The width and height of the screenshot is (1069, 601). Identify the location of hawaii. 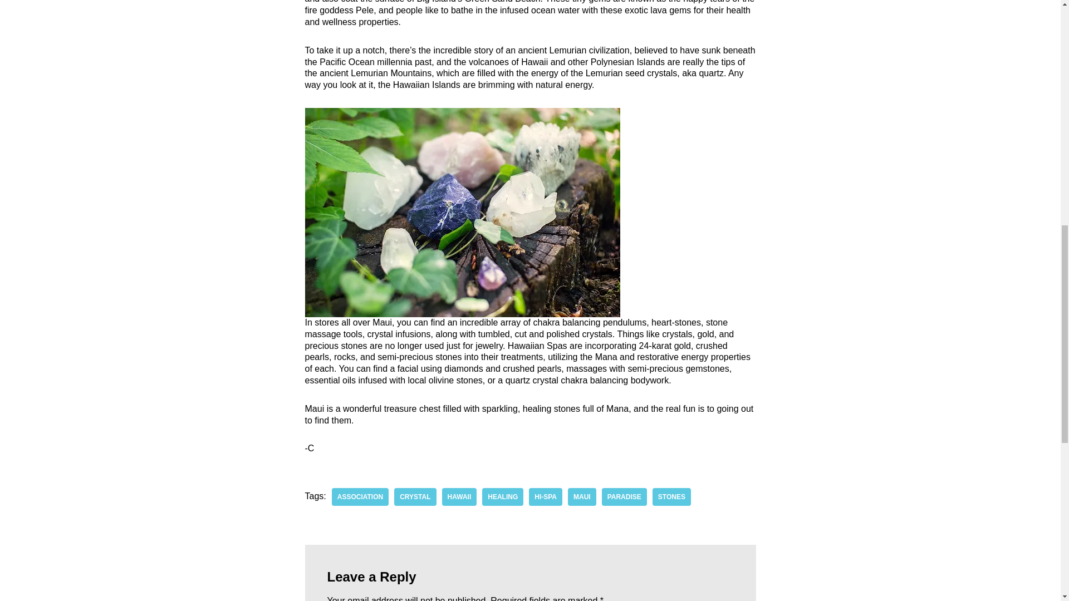
(459, 496).